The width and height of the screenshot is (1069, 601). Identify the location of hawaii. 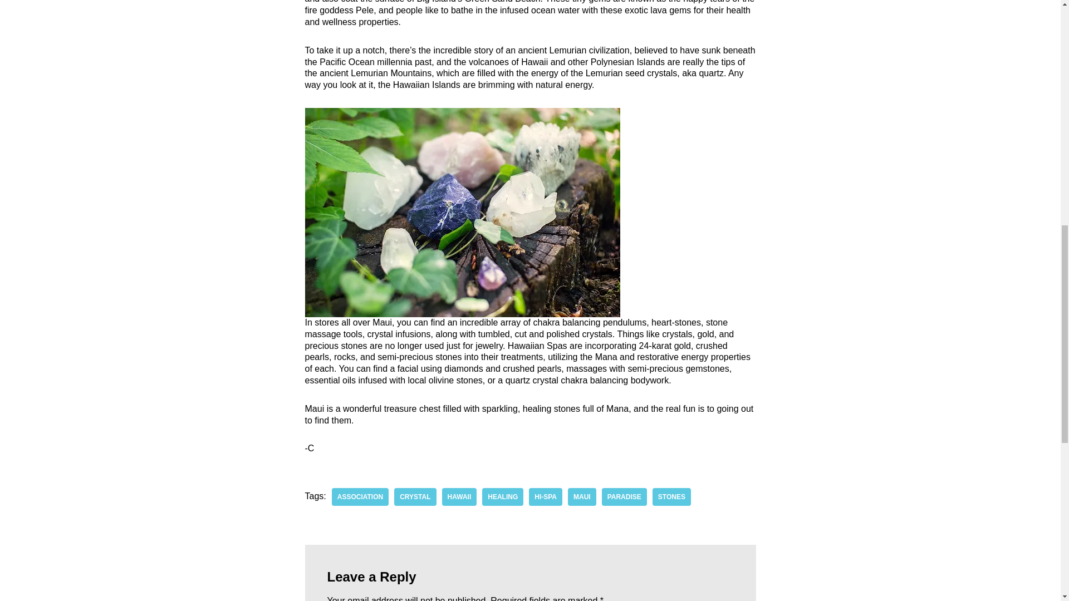
(459, 496).